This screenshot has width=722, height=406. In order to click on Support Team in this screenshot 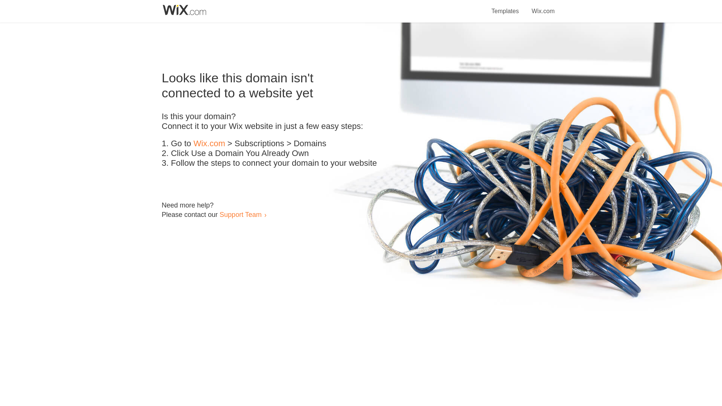, I will do `click(240, 214)`.